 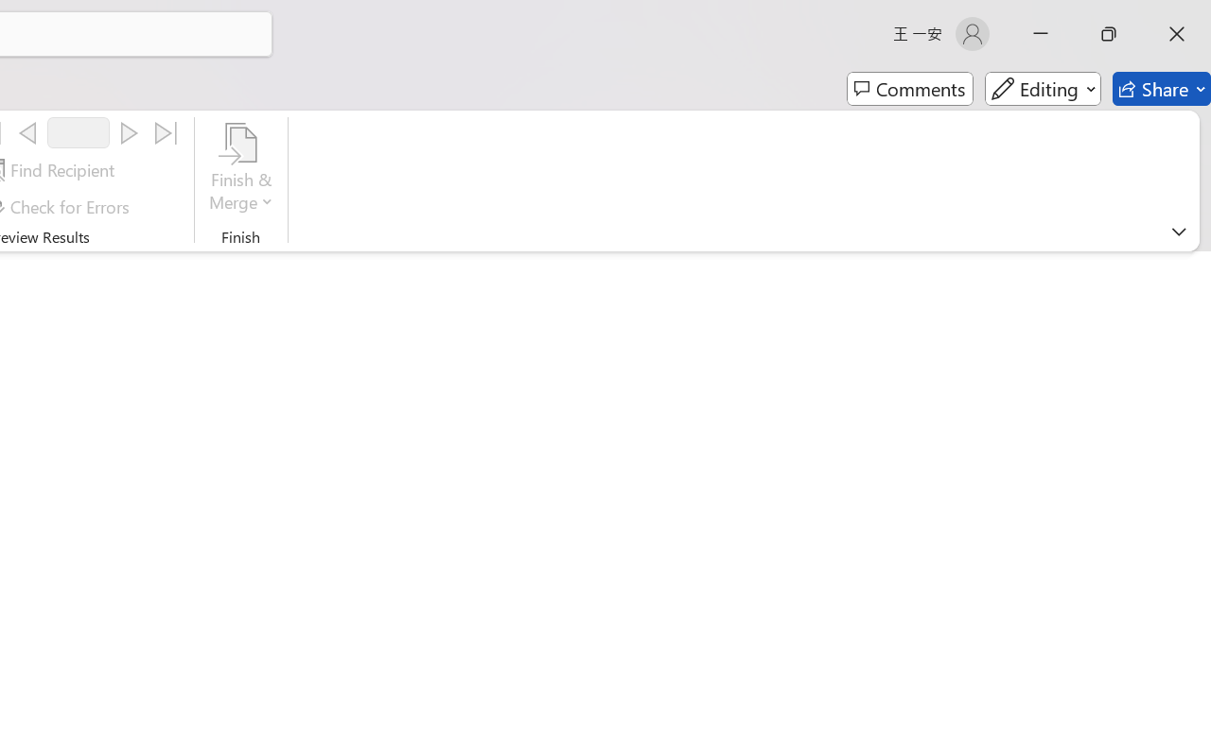 I want to click on Ribbon Display Options, so click(x=1179, y=232).